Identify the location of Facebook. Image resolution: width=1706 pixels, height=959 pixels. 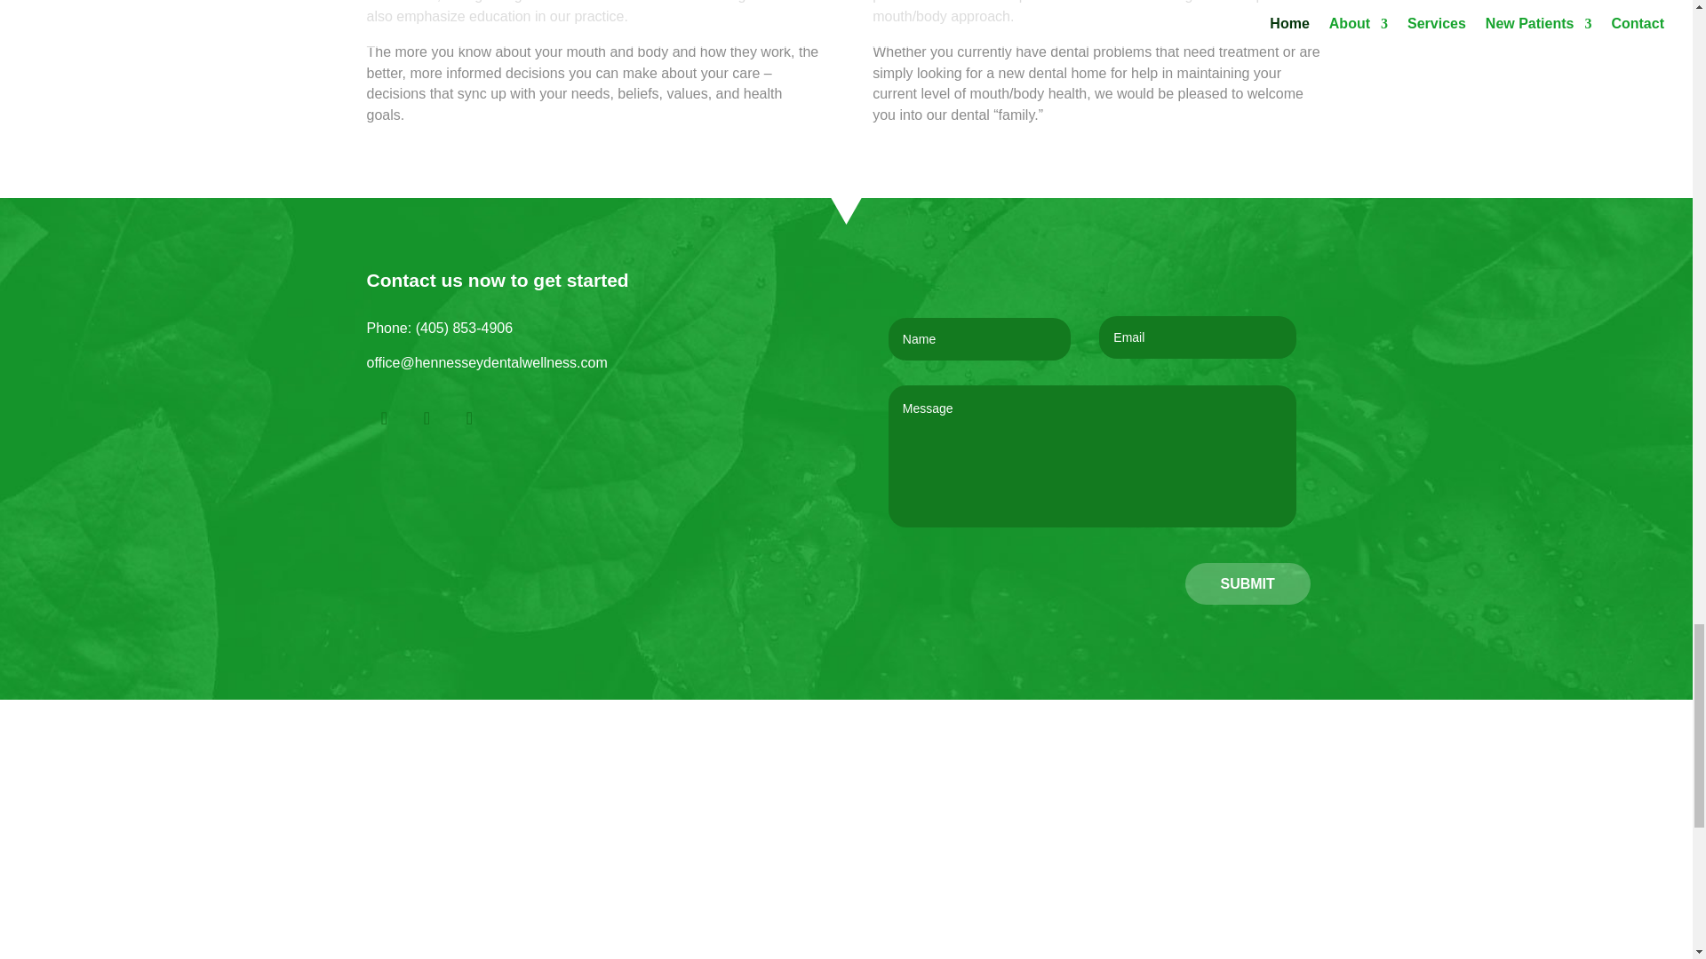
(384, 418).